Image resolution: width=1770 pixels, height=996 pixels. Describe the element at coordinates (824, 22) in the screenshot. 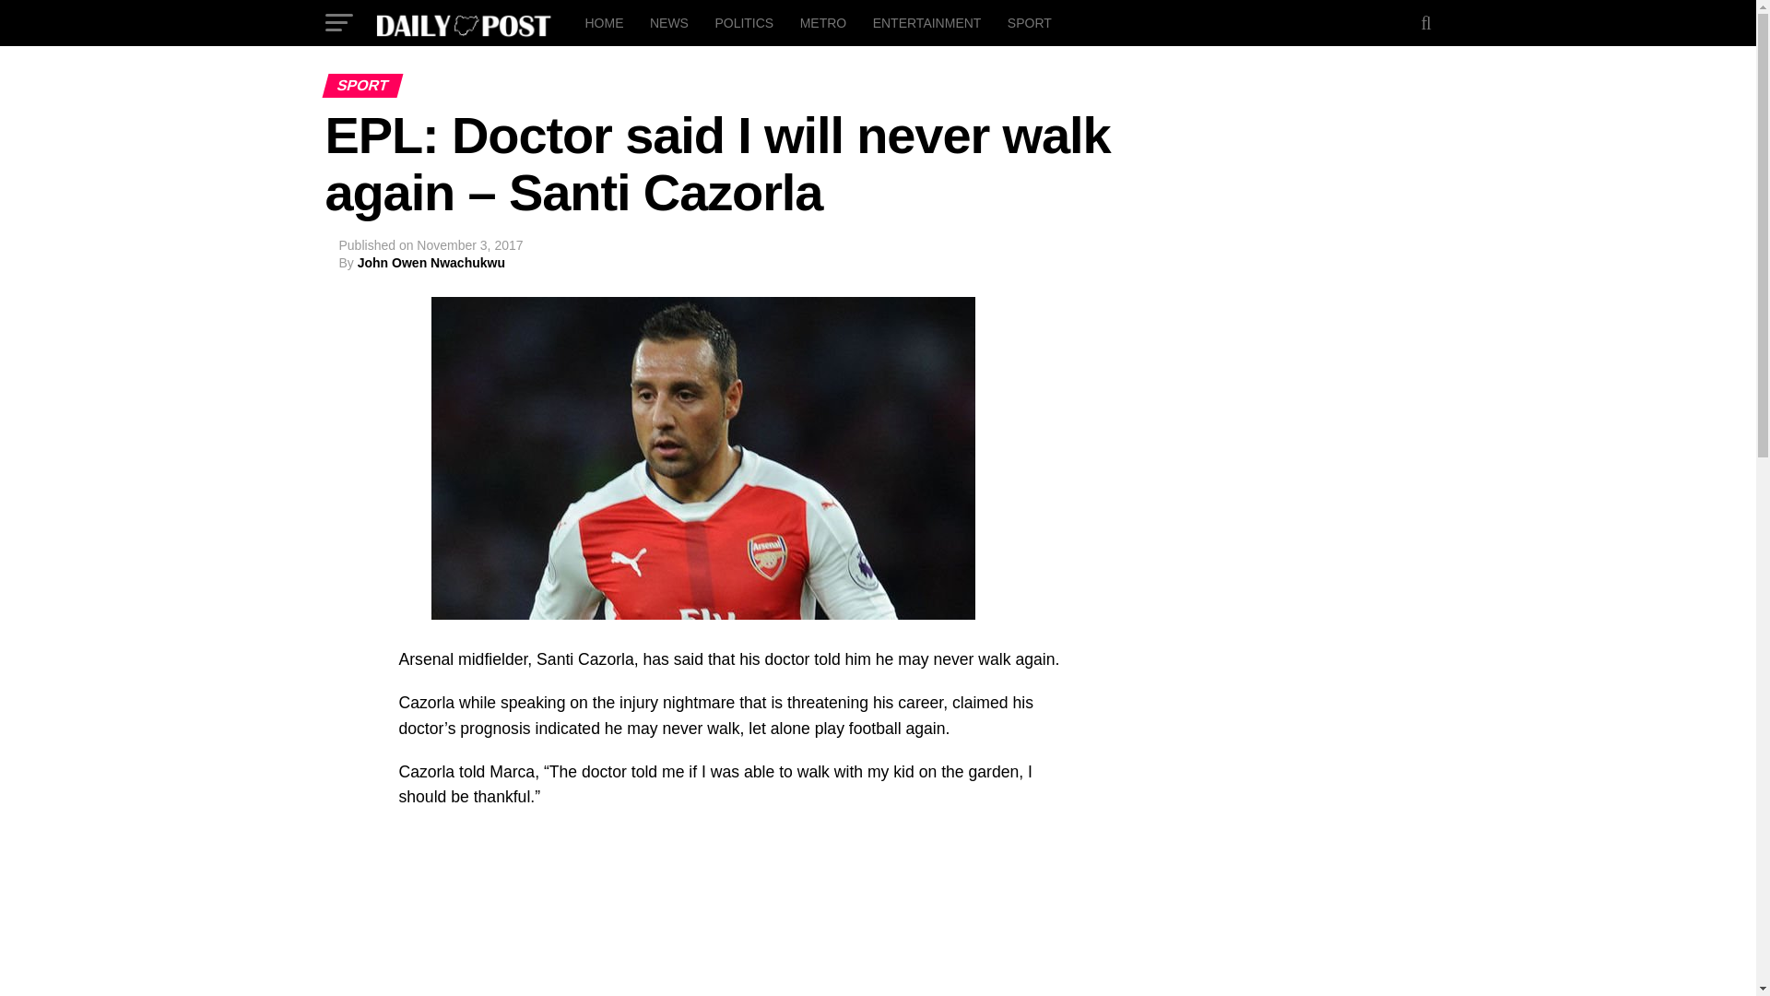

I see `METRO` at that location.